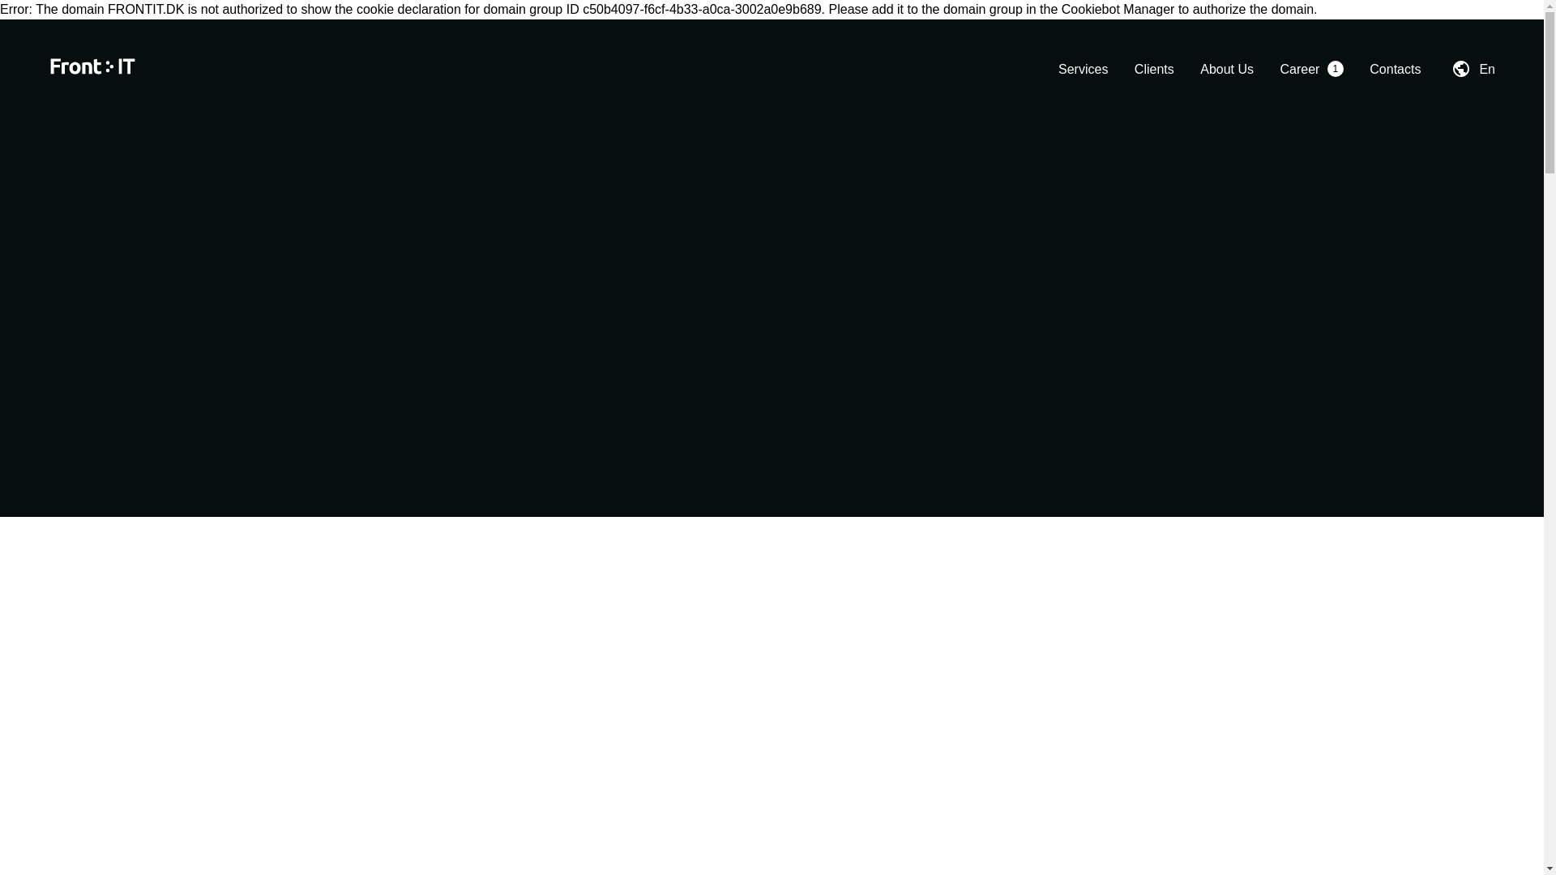 The image size is (1556, 875). I want to click on Clients, so click(1154, 68).